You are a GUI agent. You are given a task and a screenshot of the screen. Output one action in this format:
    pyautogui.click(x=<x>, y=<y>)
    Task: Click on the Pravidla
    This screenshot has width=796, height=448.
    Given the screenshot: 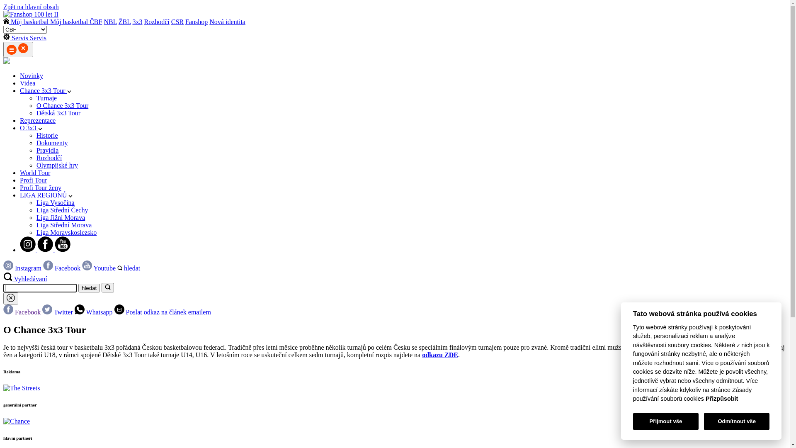 What is the action you would take?
    pyautogui.click(x=47, y=150)
    